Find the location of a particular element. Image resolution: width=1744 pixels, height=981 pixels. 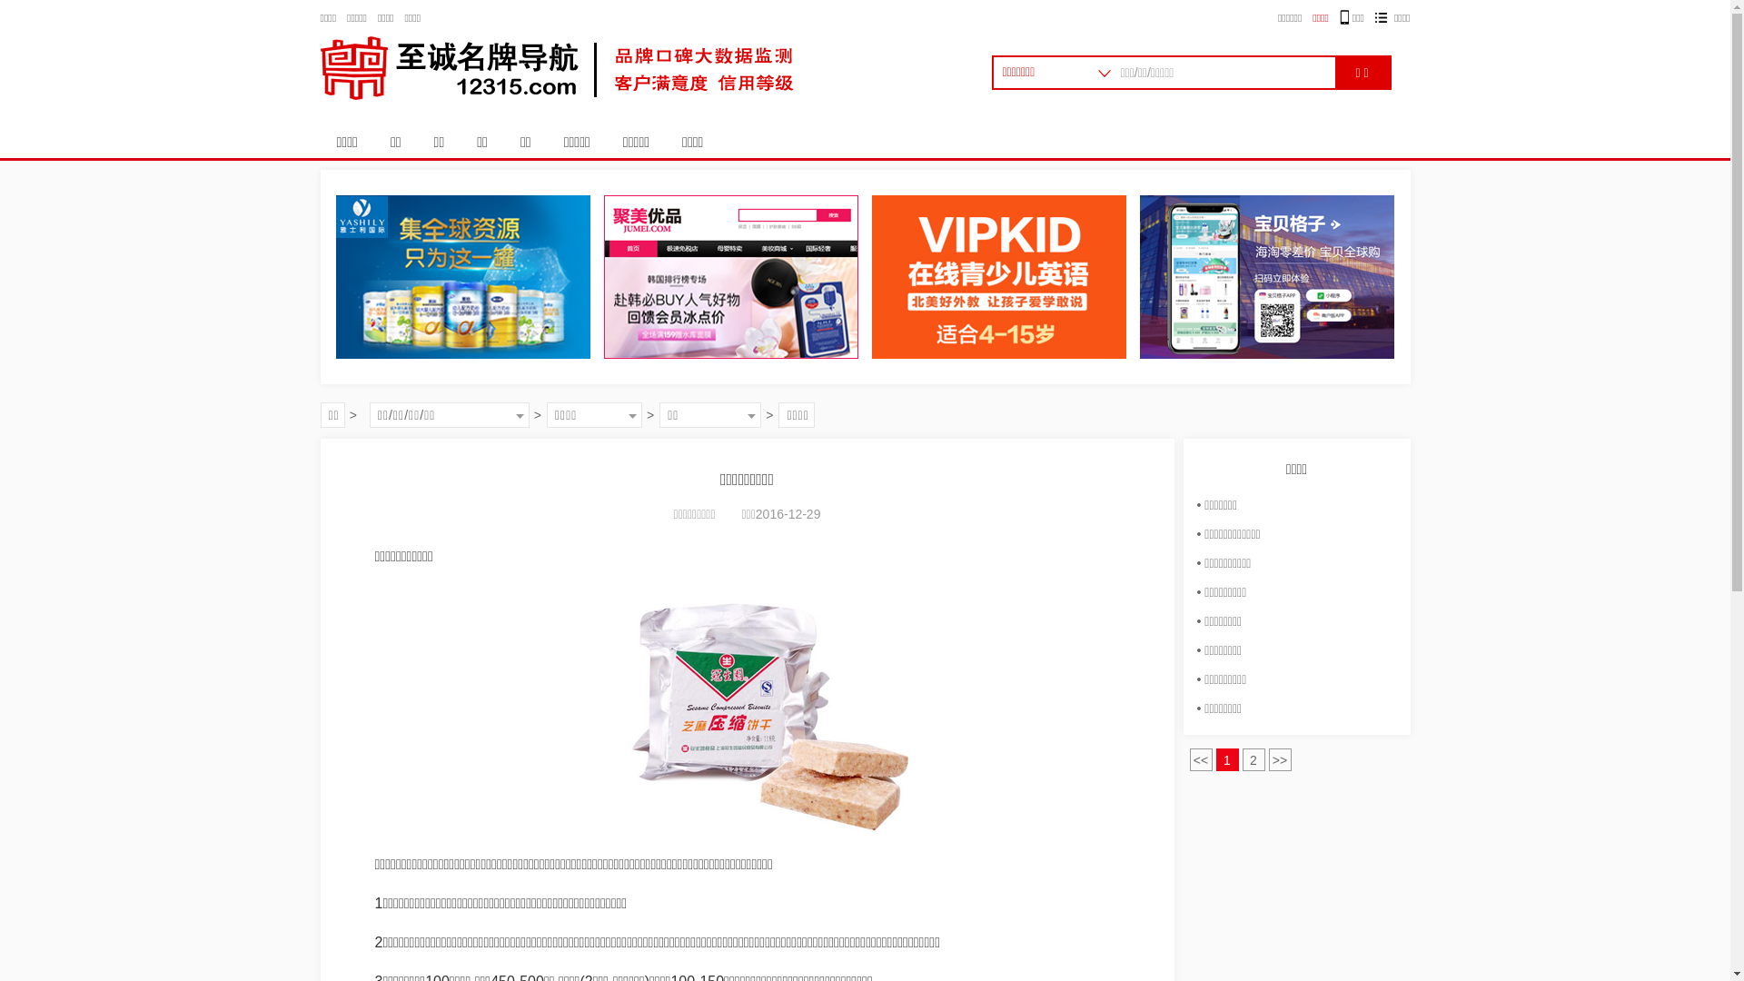

>> is located at coordinates (1279, 759).